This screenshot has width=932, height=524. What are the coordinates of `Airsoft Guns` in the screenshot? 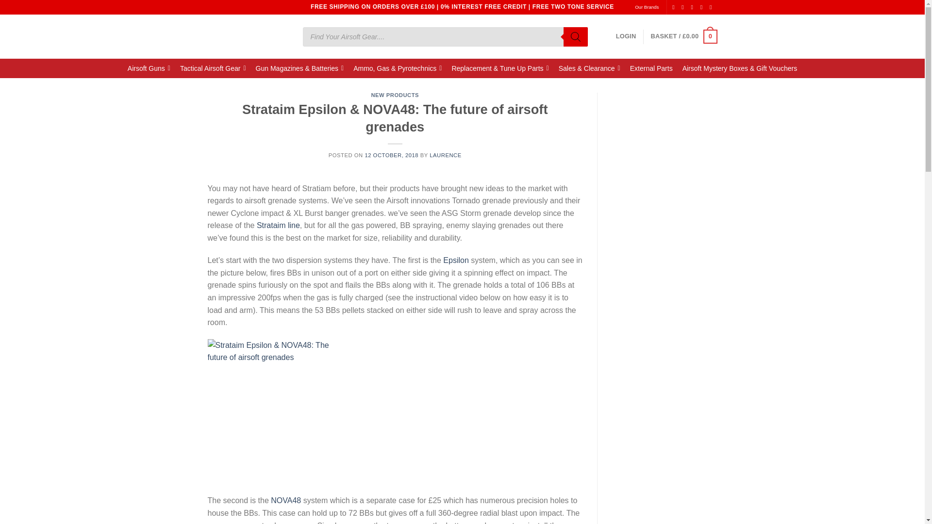 It's located at (149, 68).